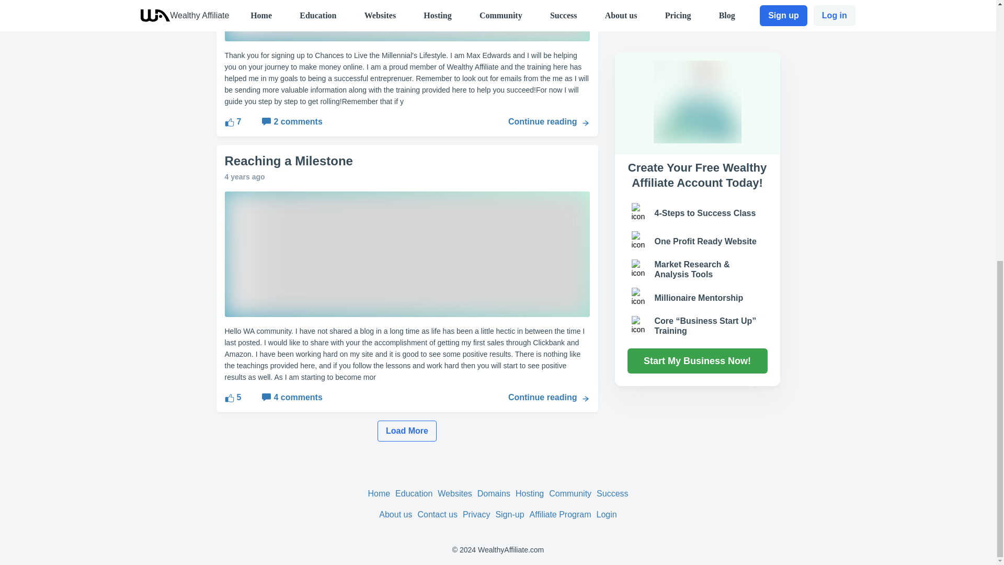 This screenshot has height=565, width=1004. I want to click on 2 comments, so click(281, 122).